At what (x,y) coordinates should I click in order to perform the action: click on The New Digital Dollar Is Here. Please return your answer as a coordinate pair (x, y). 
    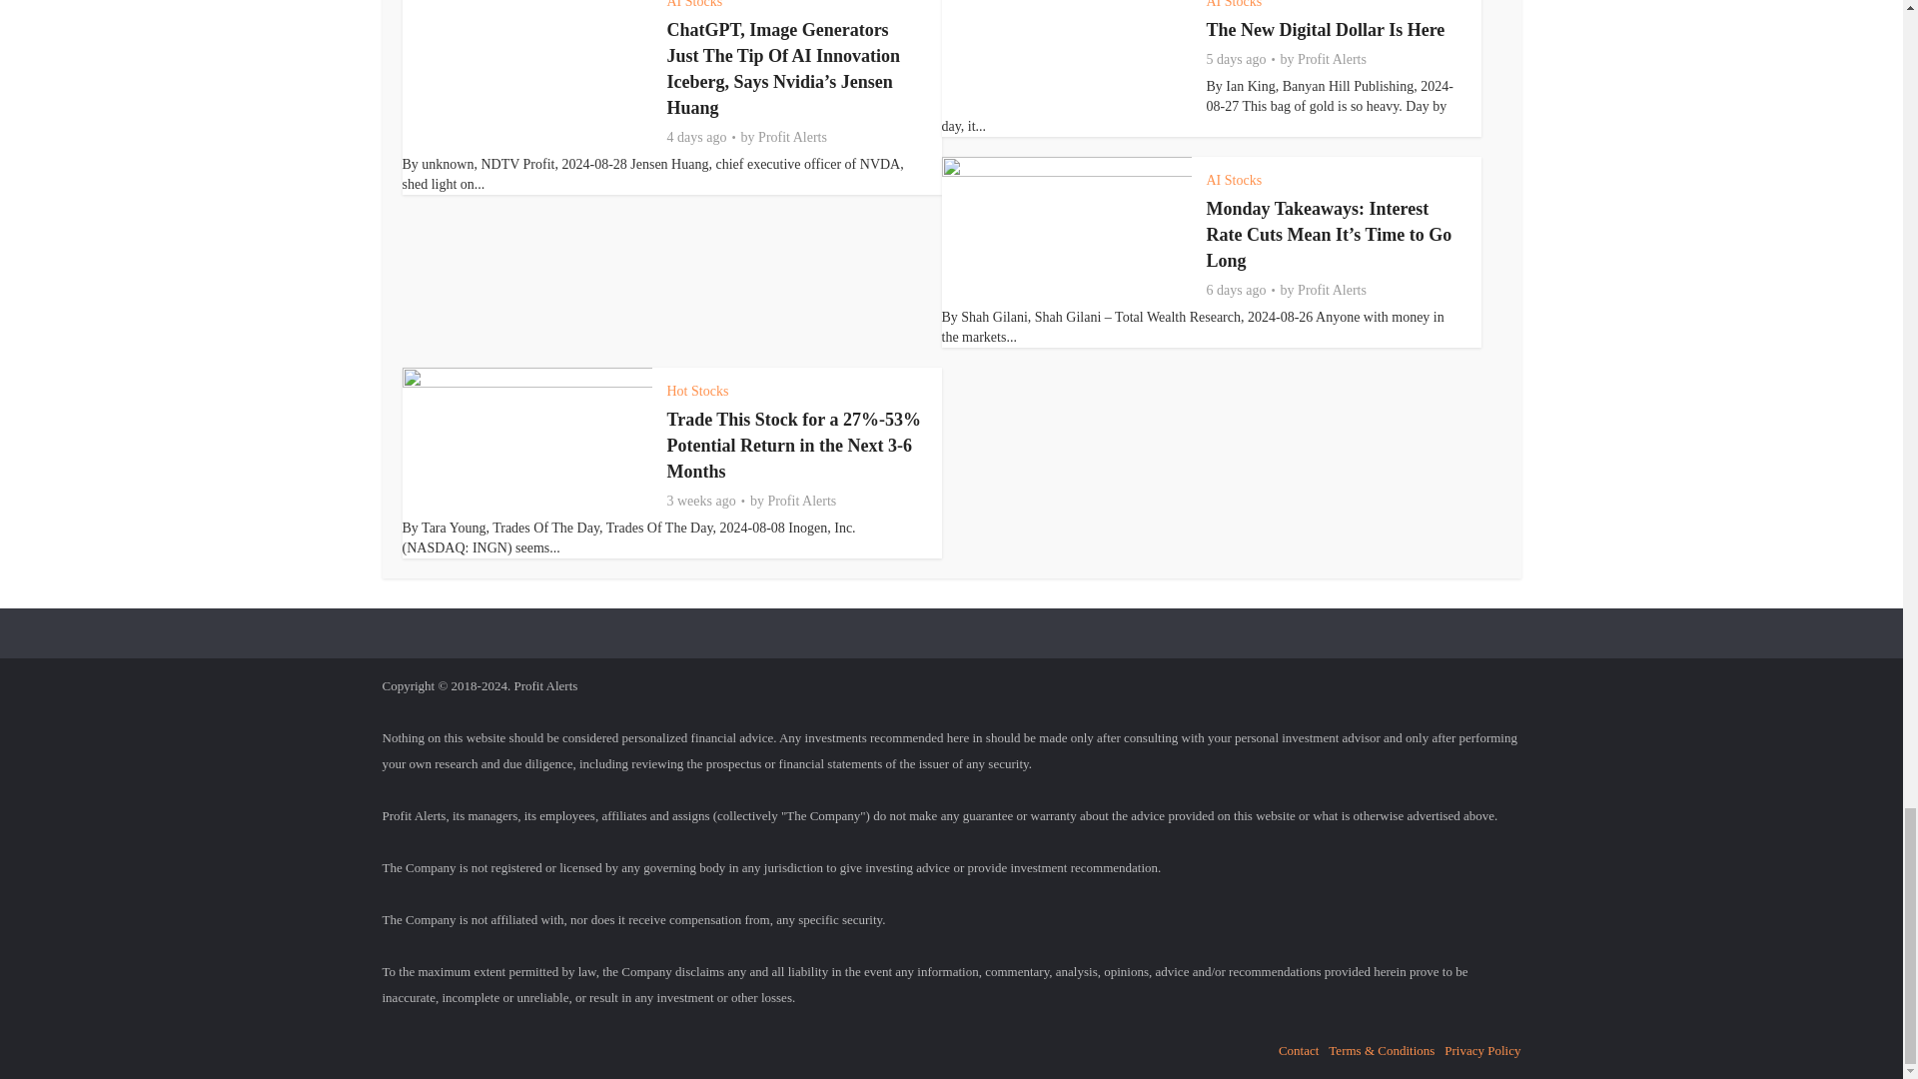
    Looking at the image, I should click on (1326, 30).